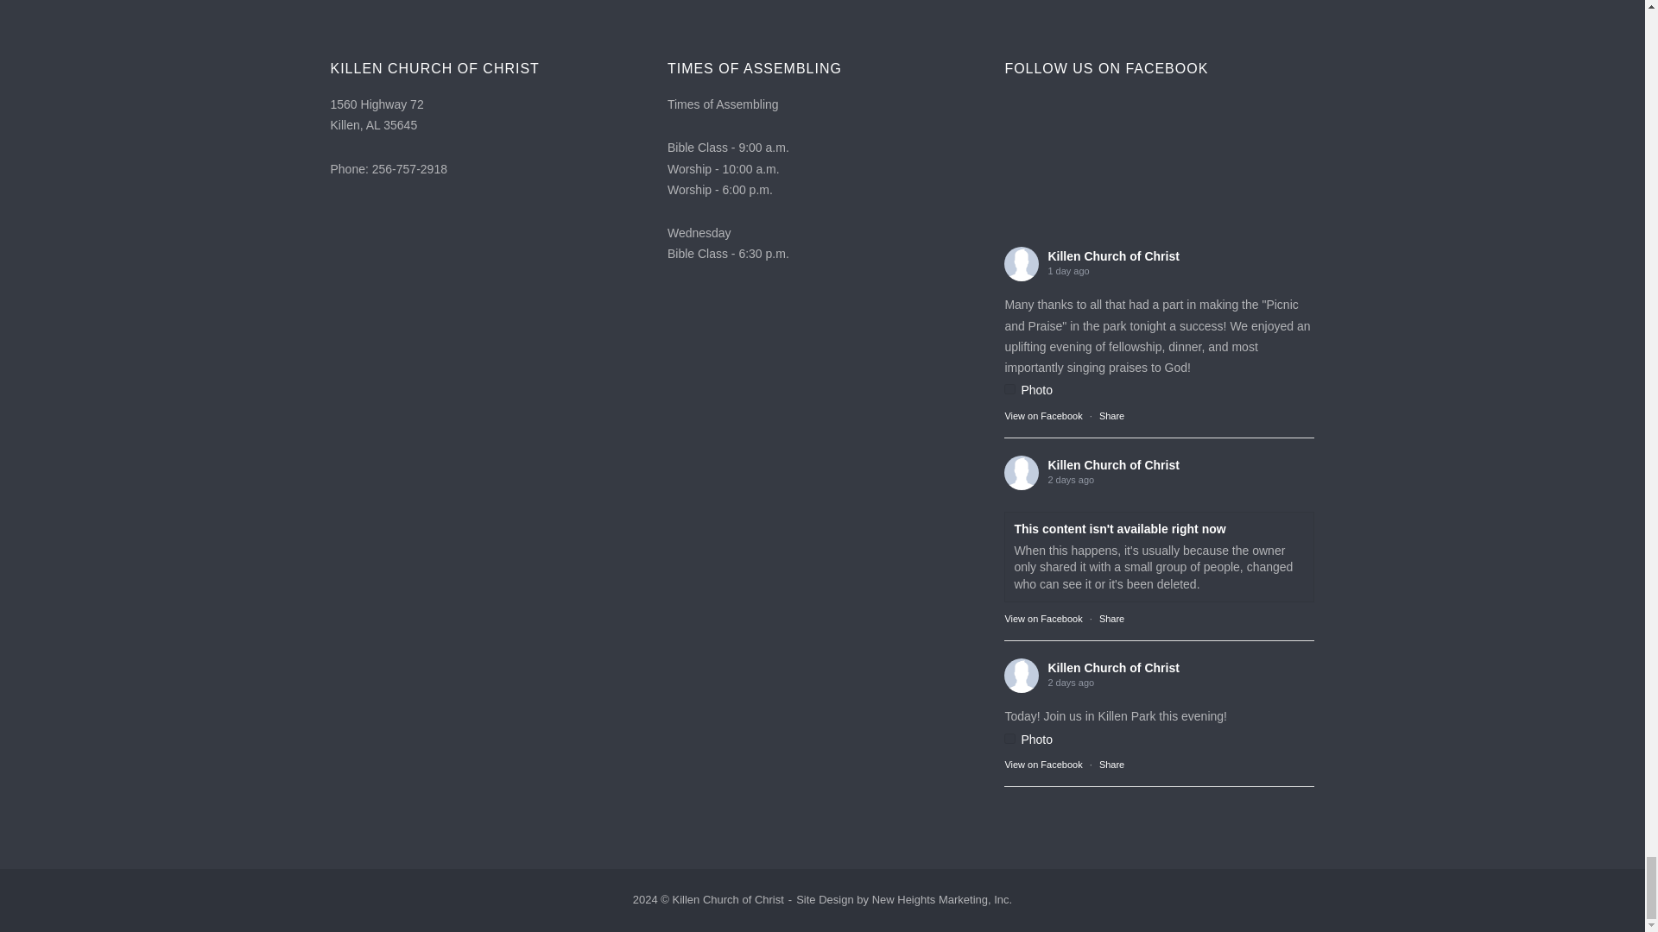  What do you see at coordinates (1043, 765) in the screenshot?
I see `View on Facebook` at bounding box center [1043, 765].